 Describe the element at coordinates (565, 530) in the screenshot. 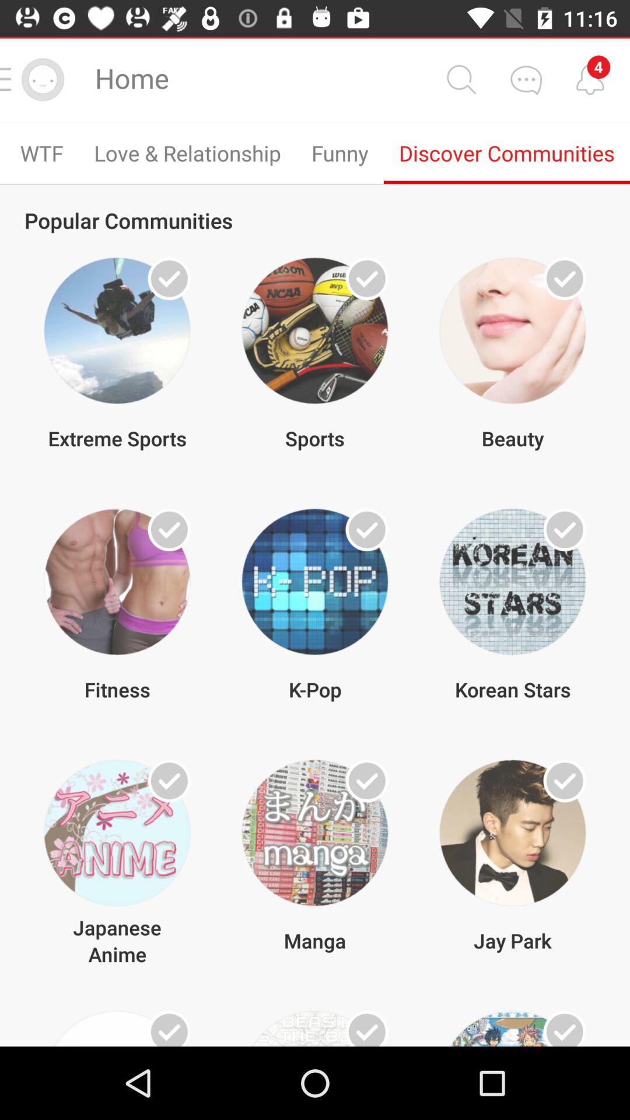

I see `toggle this selection` at that location.